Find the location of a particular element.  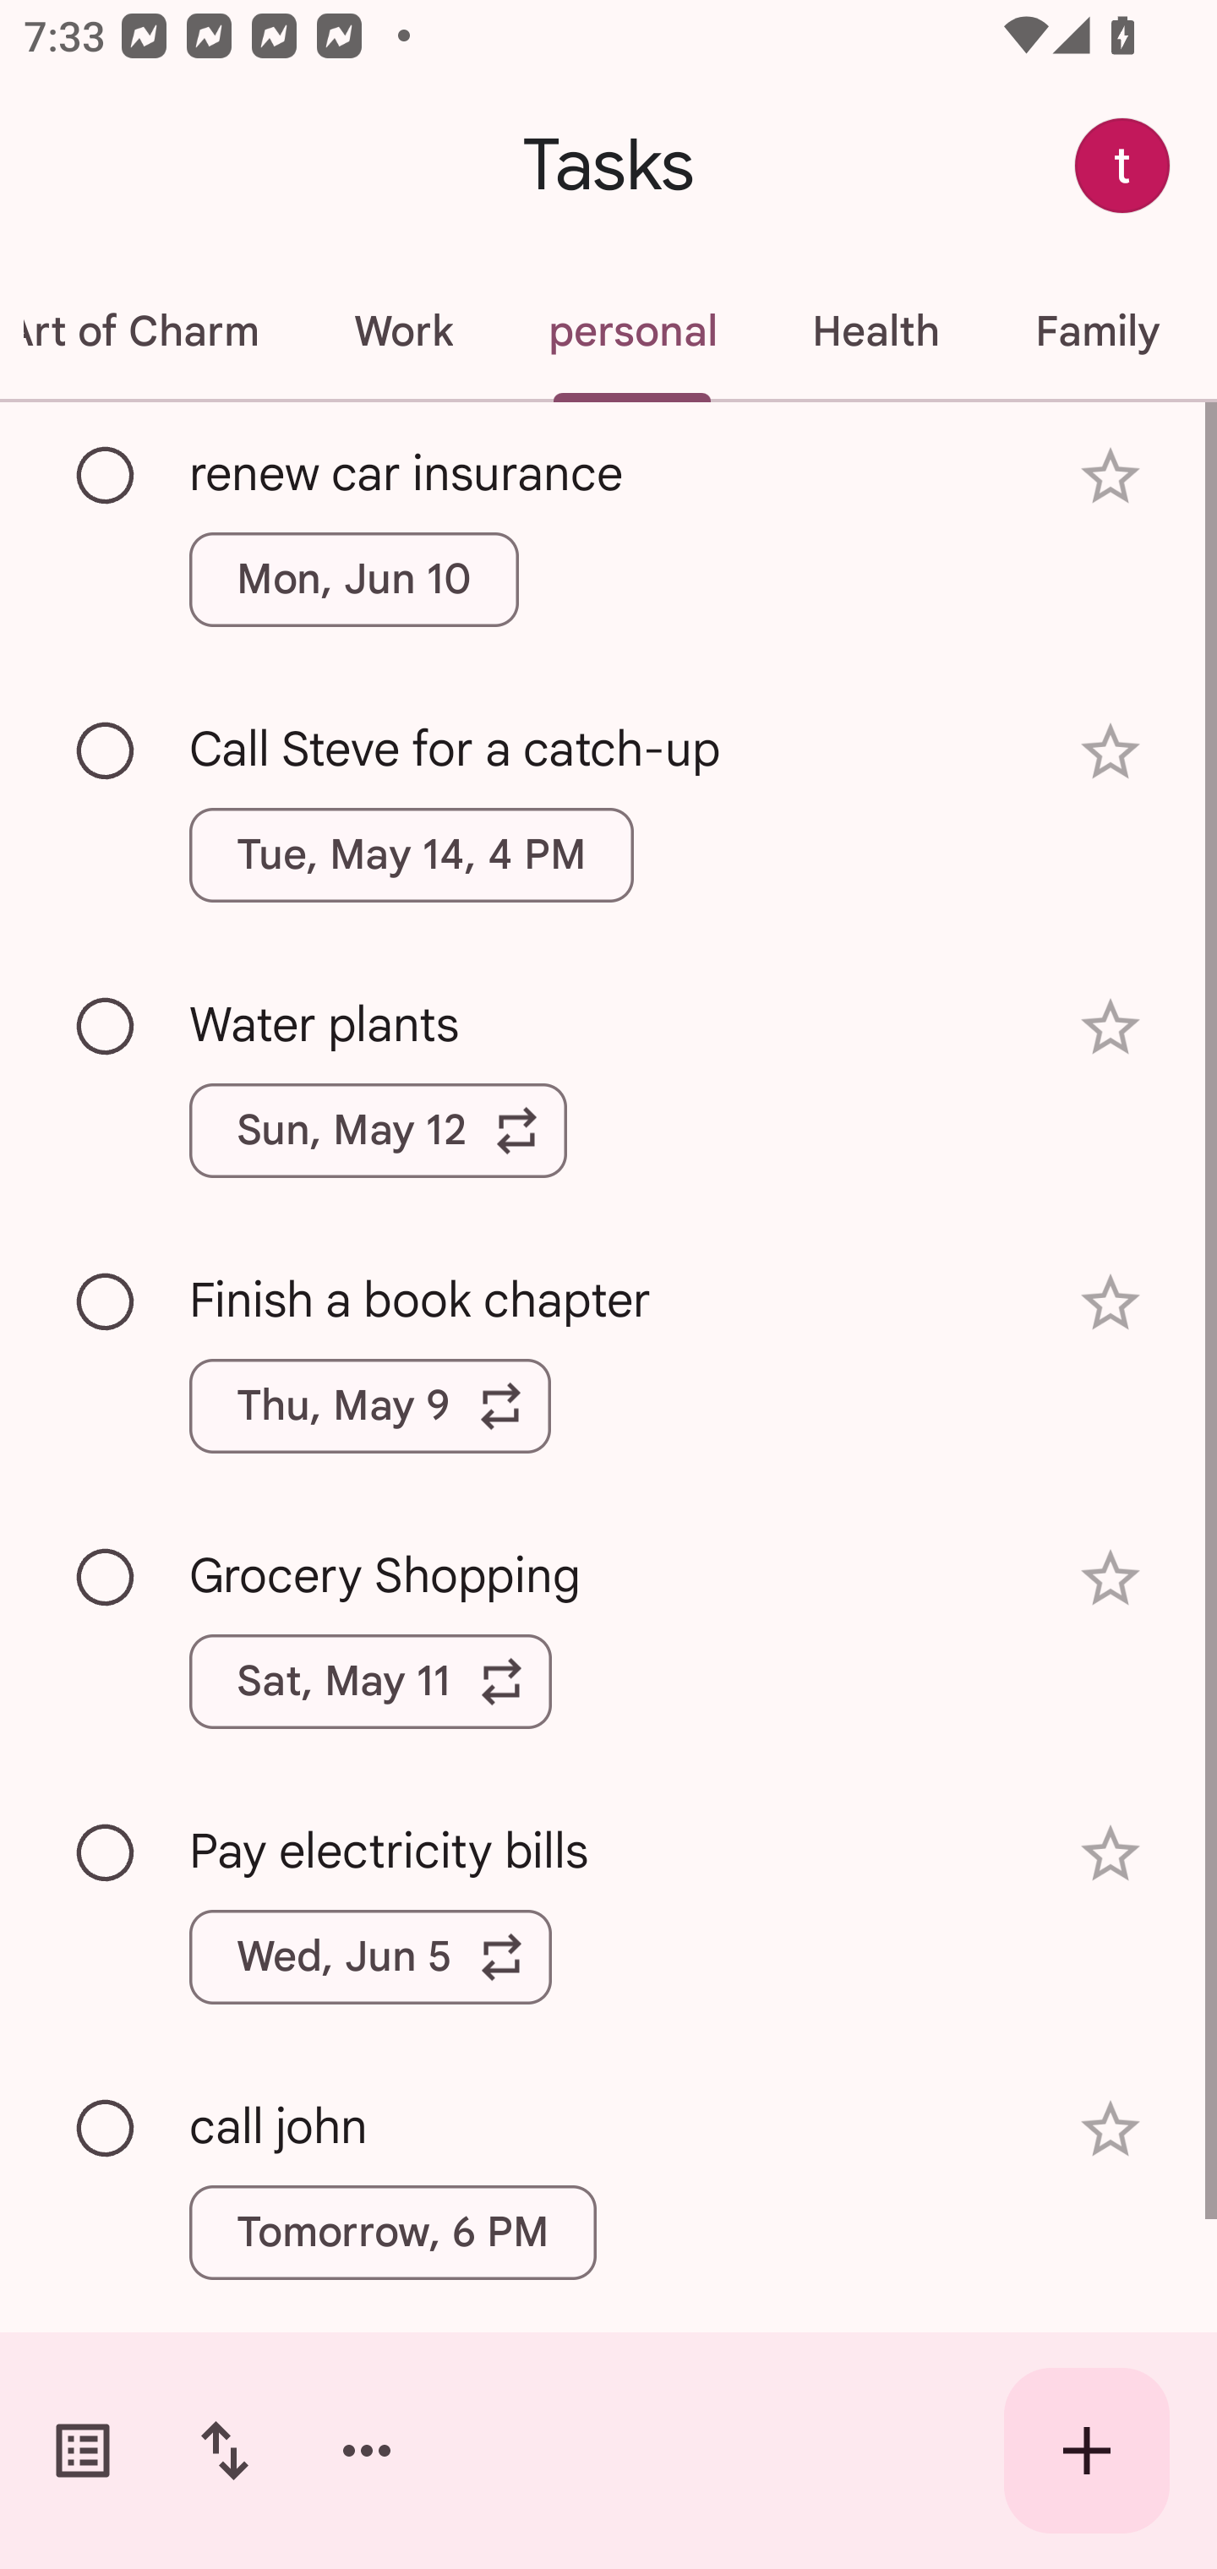

Add star is located at coordinates (1111, 1303).